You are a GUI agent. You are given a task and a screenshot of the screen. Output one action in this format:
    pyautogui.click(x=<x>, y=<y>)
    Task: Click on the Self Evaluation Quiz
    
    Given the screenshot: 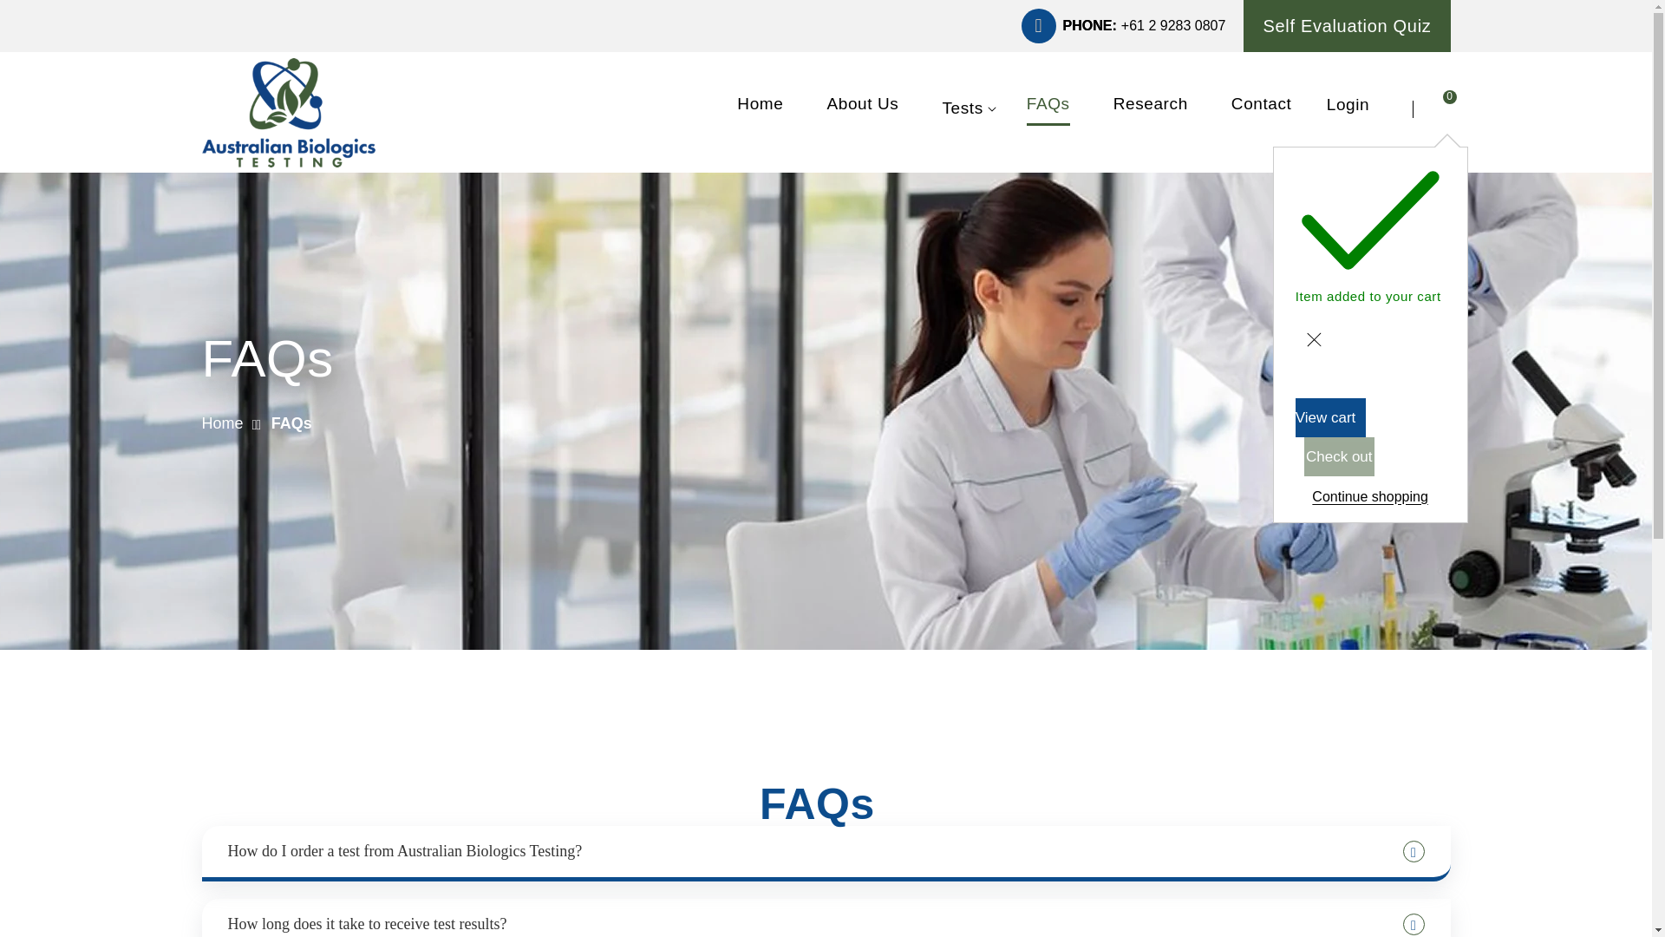 What is the action you would take?
    pyautogui.click(x=1347, y=26)
    